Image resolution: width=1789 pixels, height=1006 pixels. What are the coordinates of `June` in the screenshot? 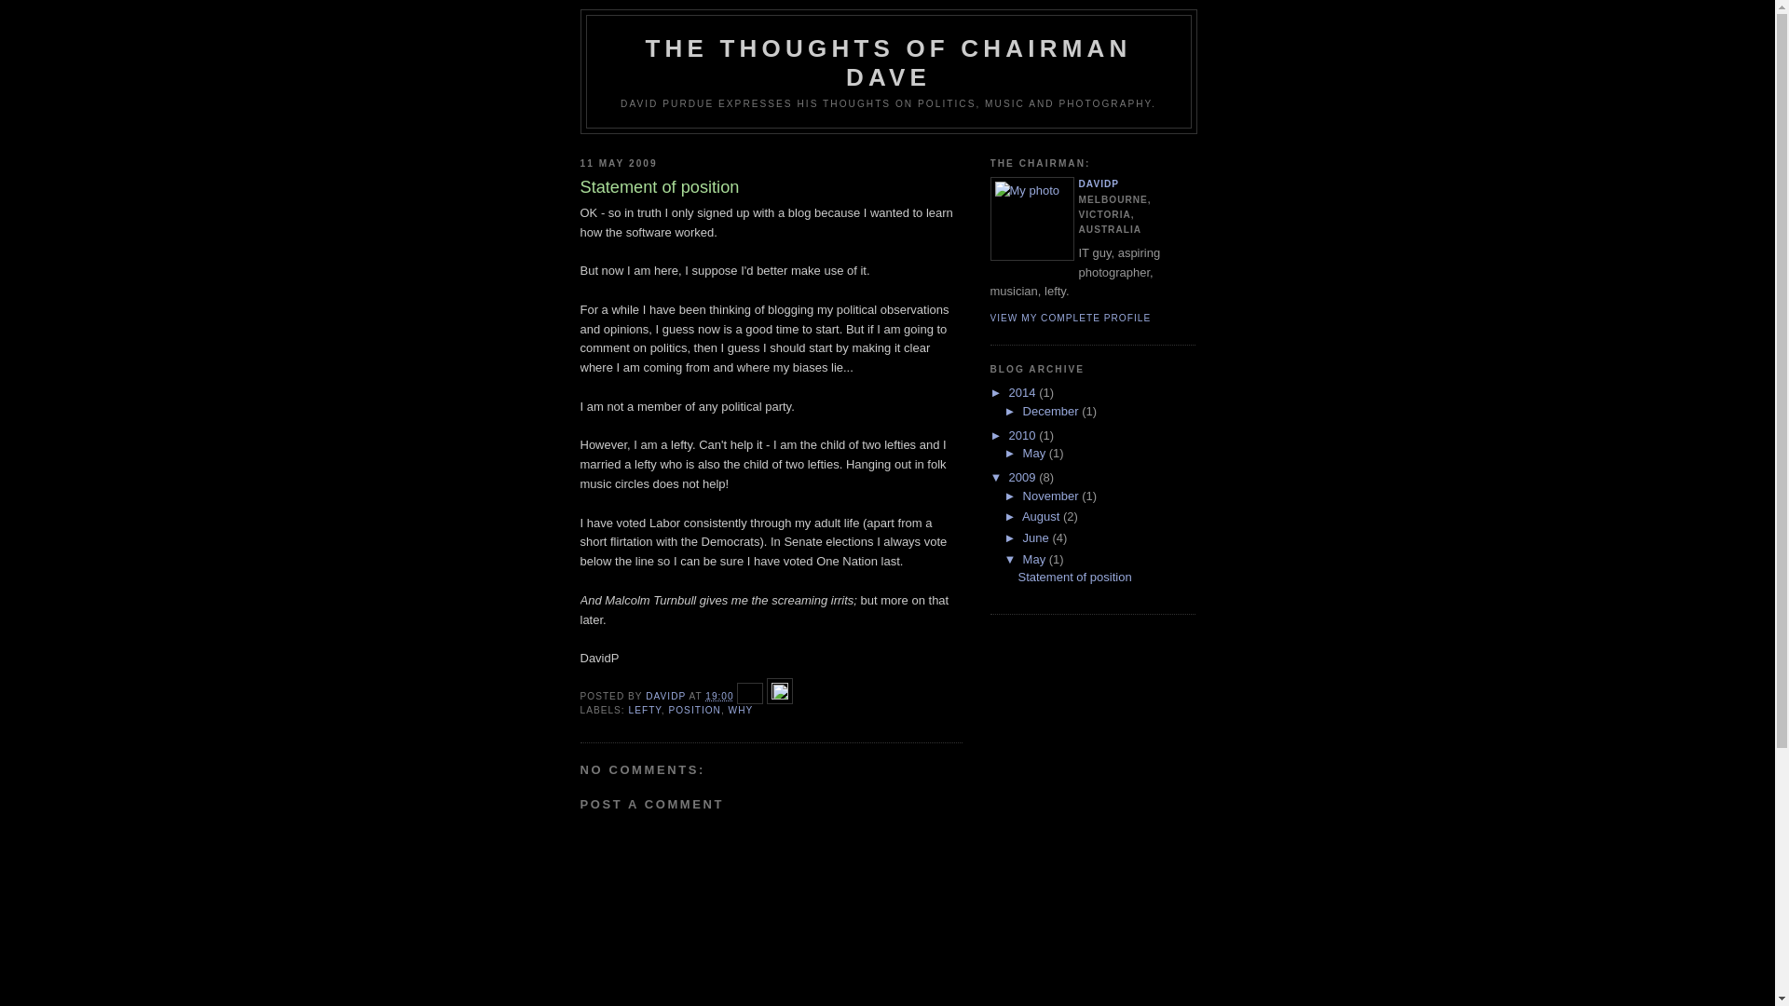 It's located at (1038, 538).